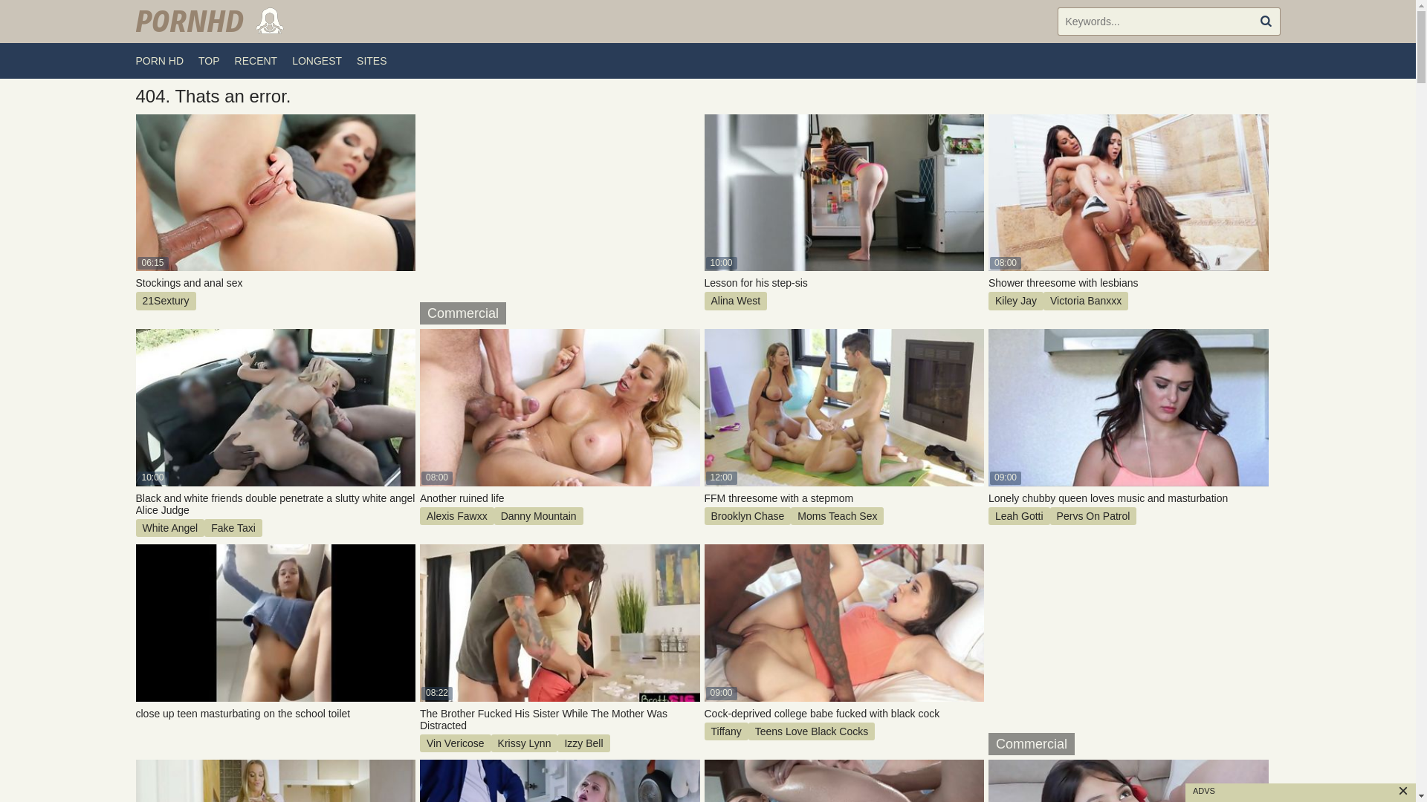 The image size is (1427, 802). Describe the element at coordinates (844, 714) in the screenshot. I see `Cock-deprived college babe fucked with black cock` at that location.